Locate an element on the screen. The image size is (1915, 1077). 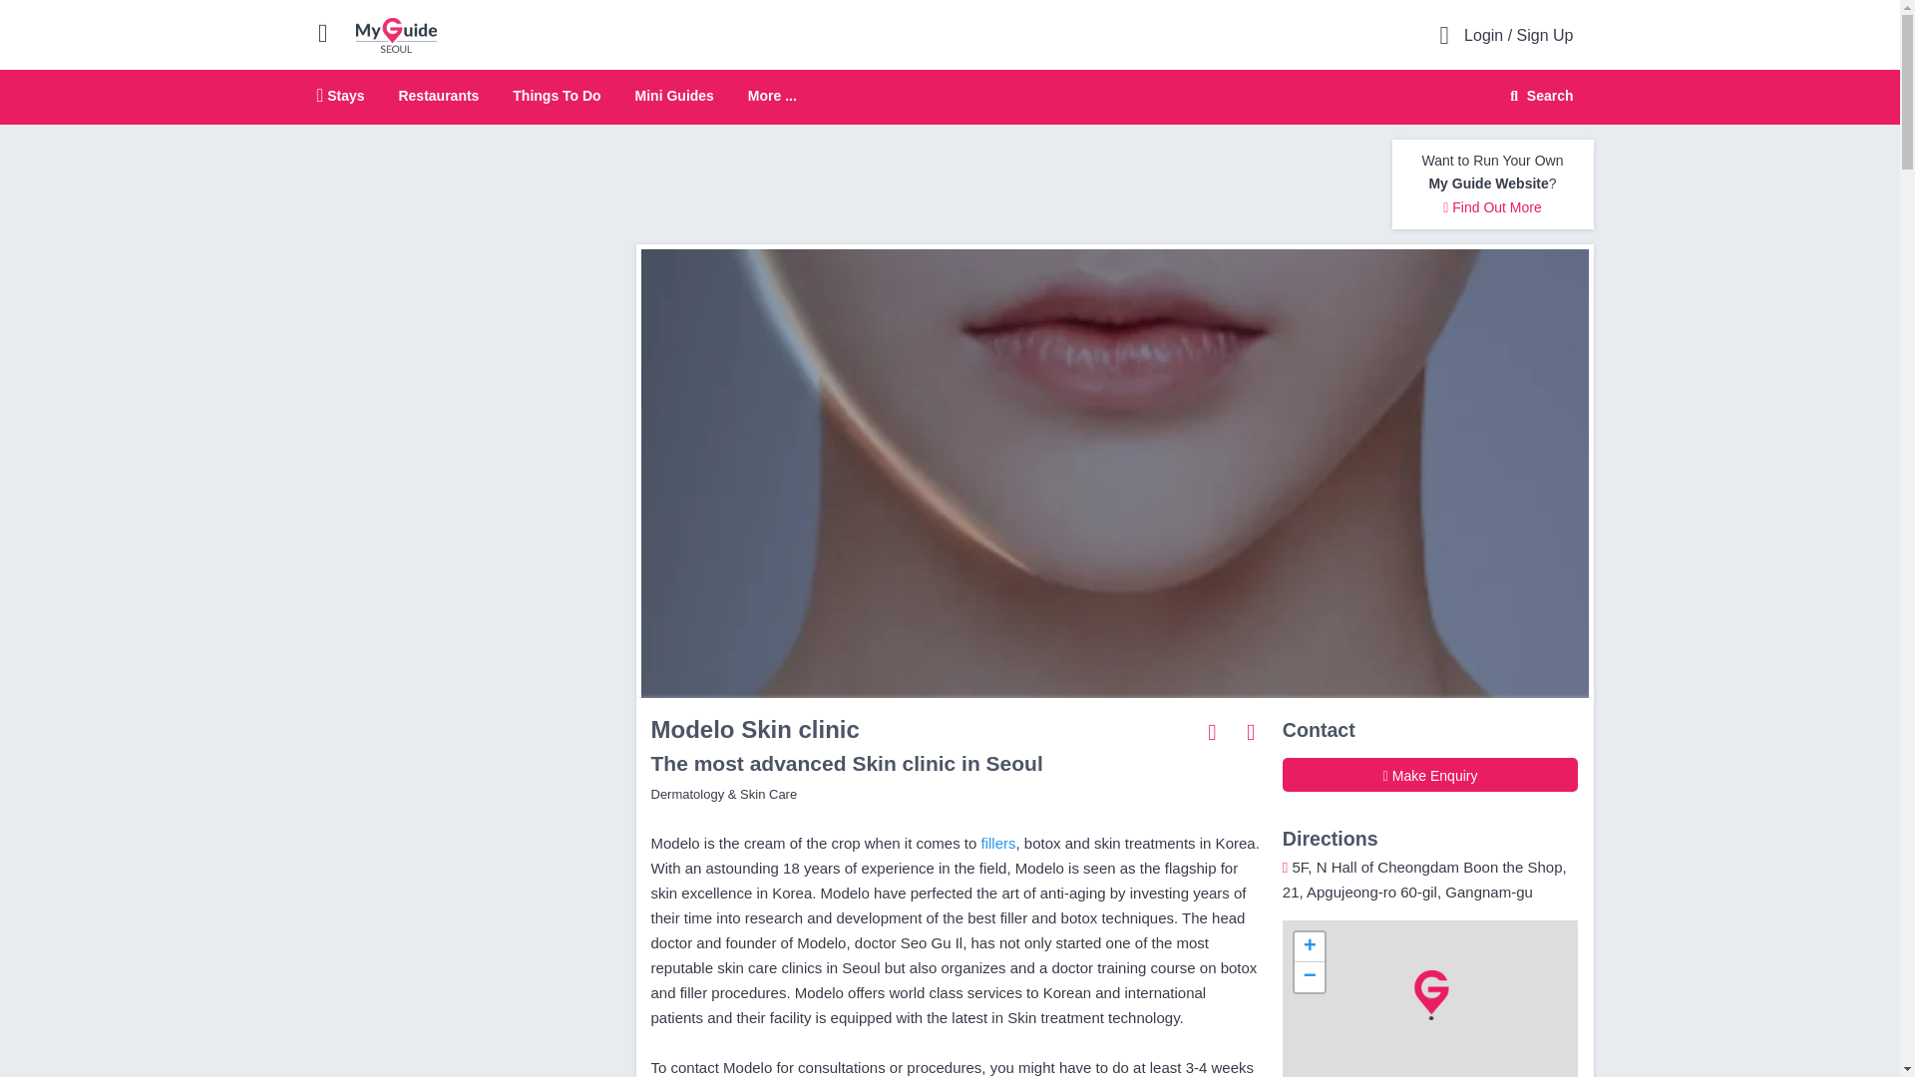
Zoom in is located at coordinates (1309, 947).